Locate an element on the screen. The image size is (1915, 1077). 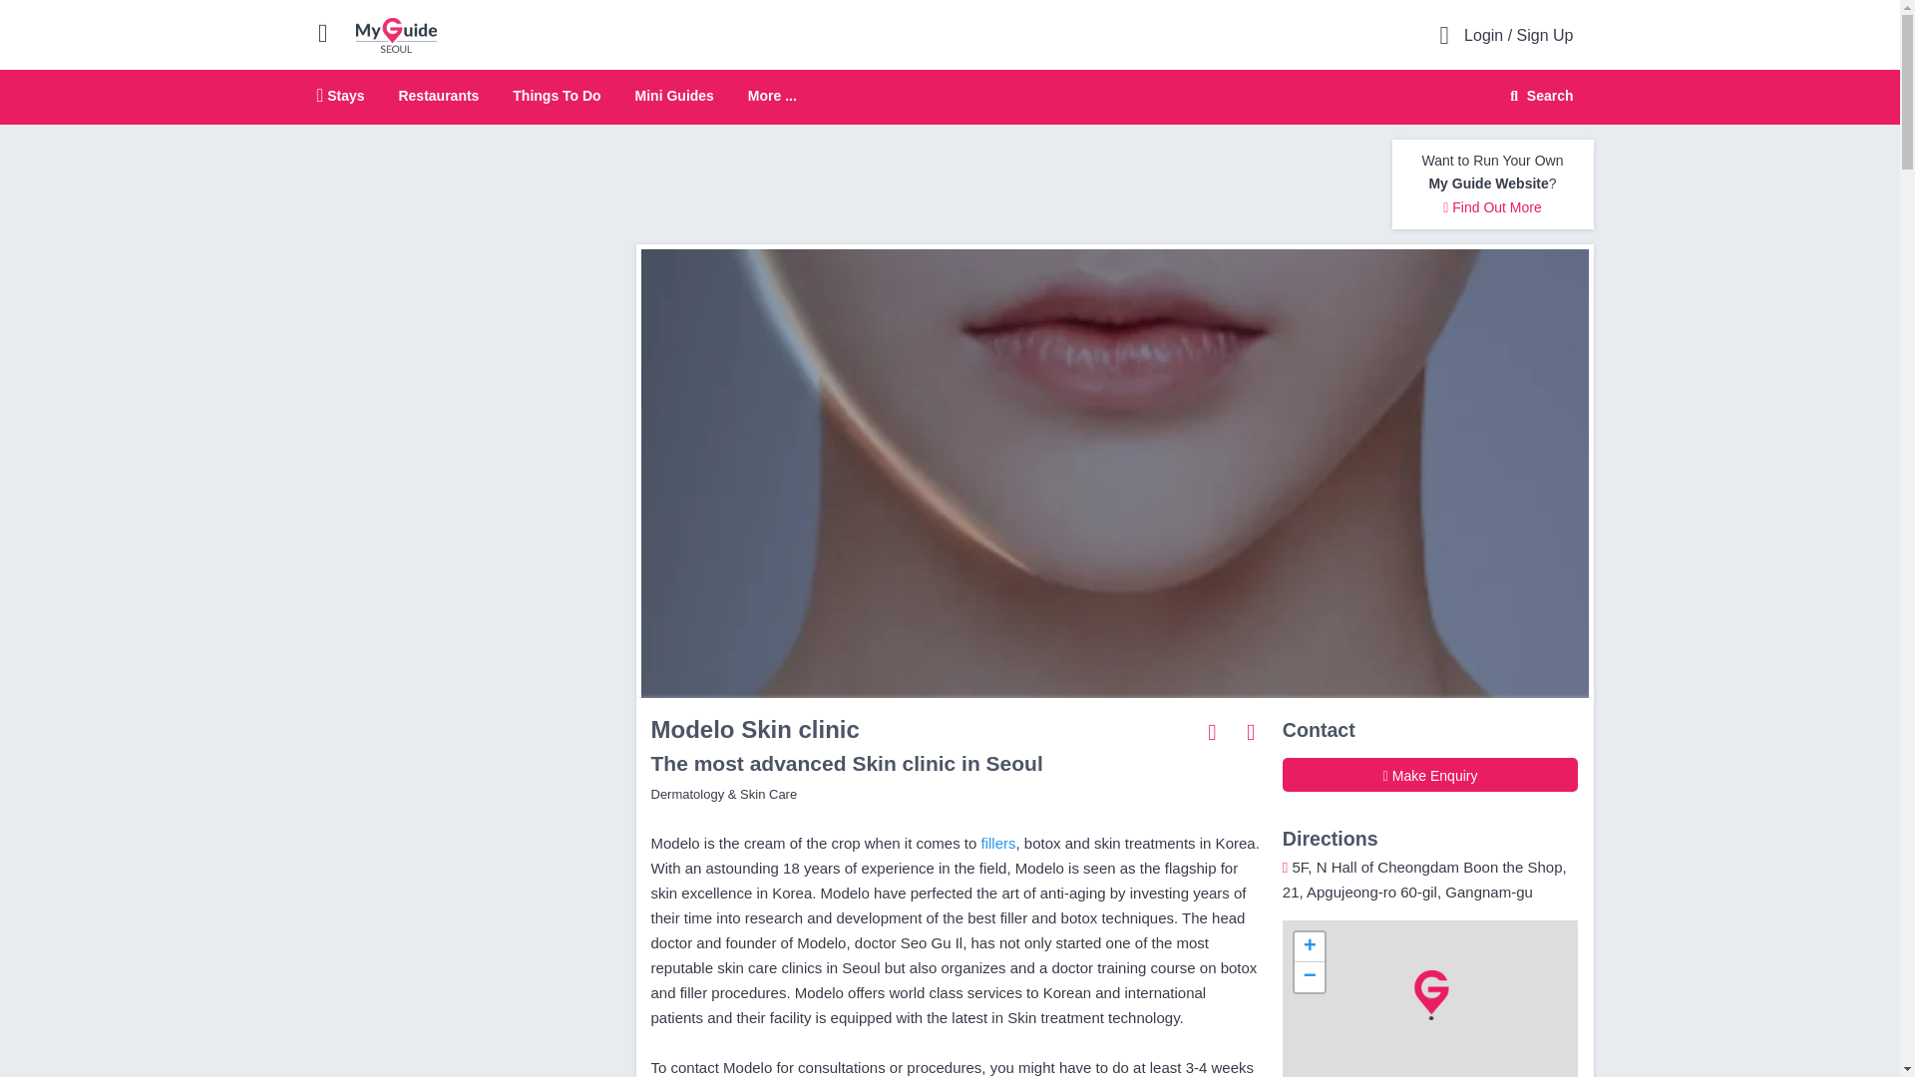
Zoom in is located at coordinates (1309, 947).